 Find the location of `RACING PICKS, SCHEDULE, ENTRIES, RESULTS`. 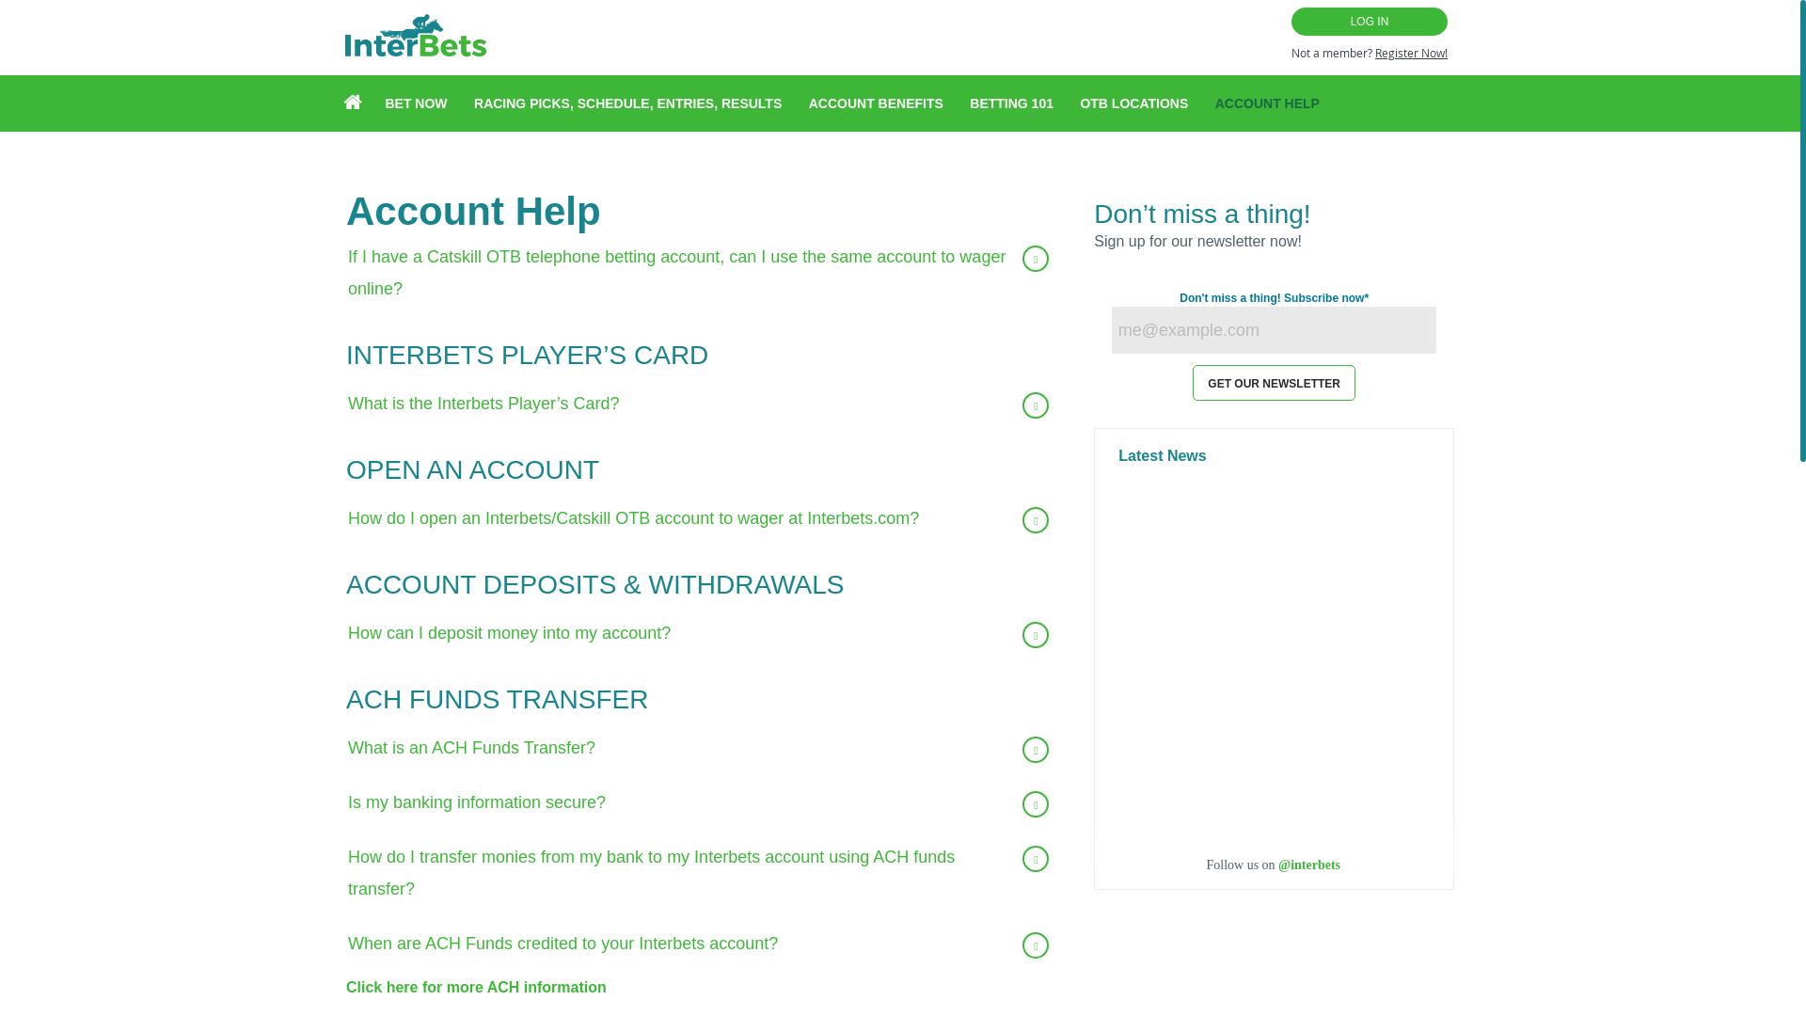

RACING PICKS, SCHEDULE, ENTRIES, RESULTS is located at coordinates (627, 103).